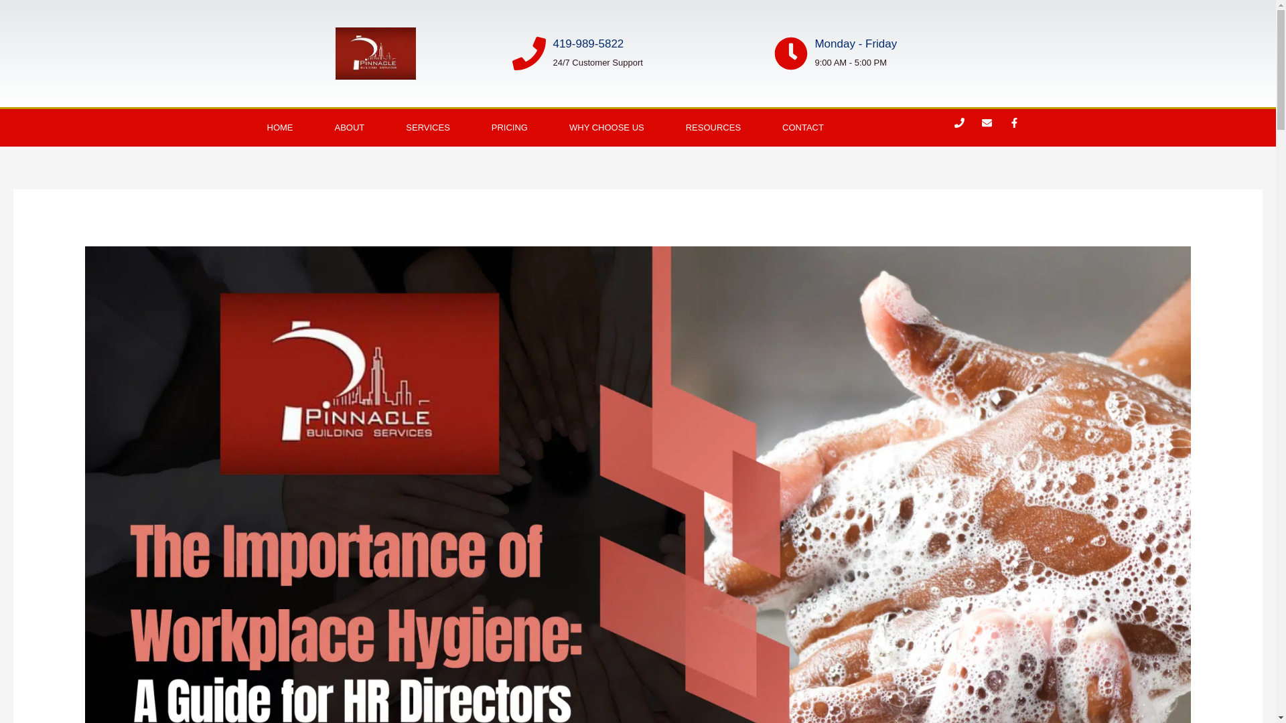  What do you see at coordinates (607, 128) in the screenshot?
I see `WHY CHOOSE US` at bounding box center [607, 128].